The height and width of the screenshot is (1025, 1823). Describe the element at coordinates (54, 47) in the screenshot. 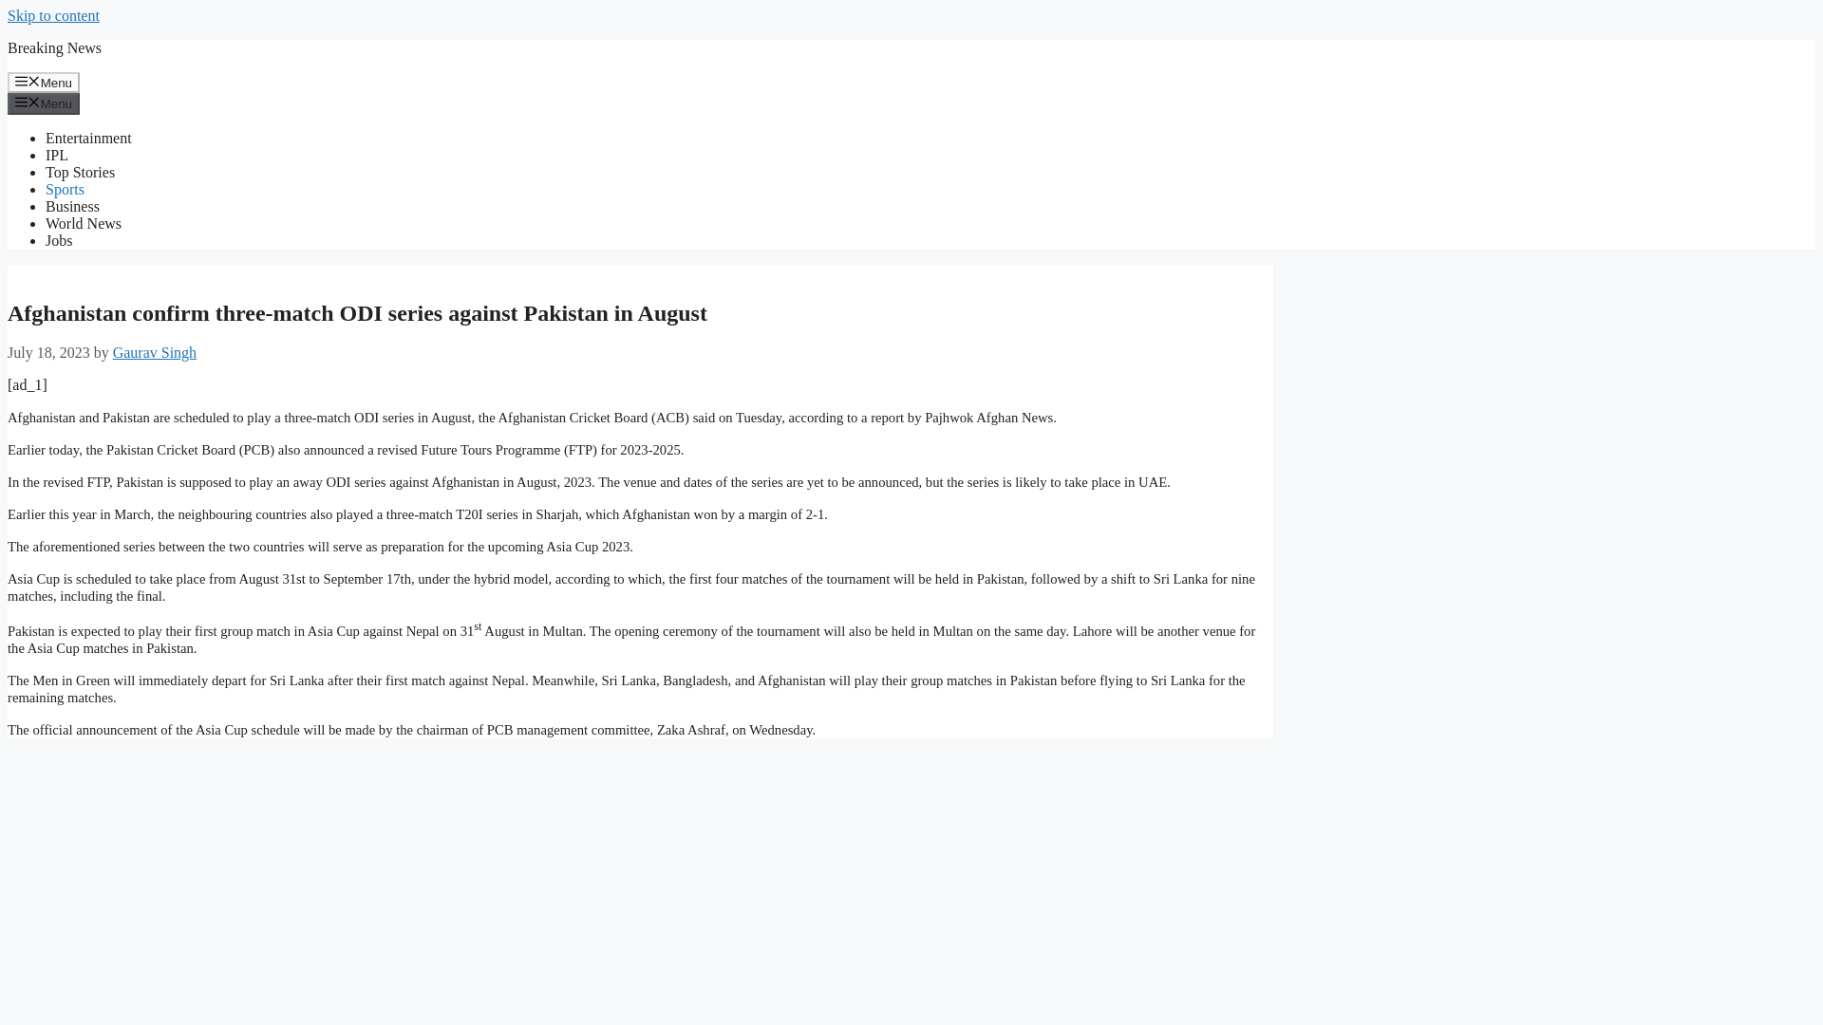

I see `Breaking News` at that location.